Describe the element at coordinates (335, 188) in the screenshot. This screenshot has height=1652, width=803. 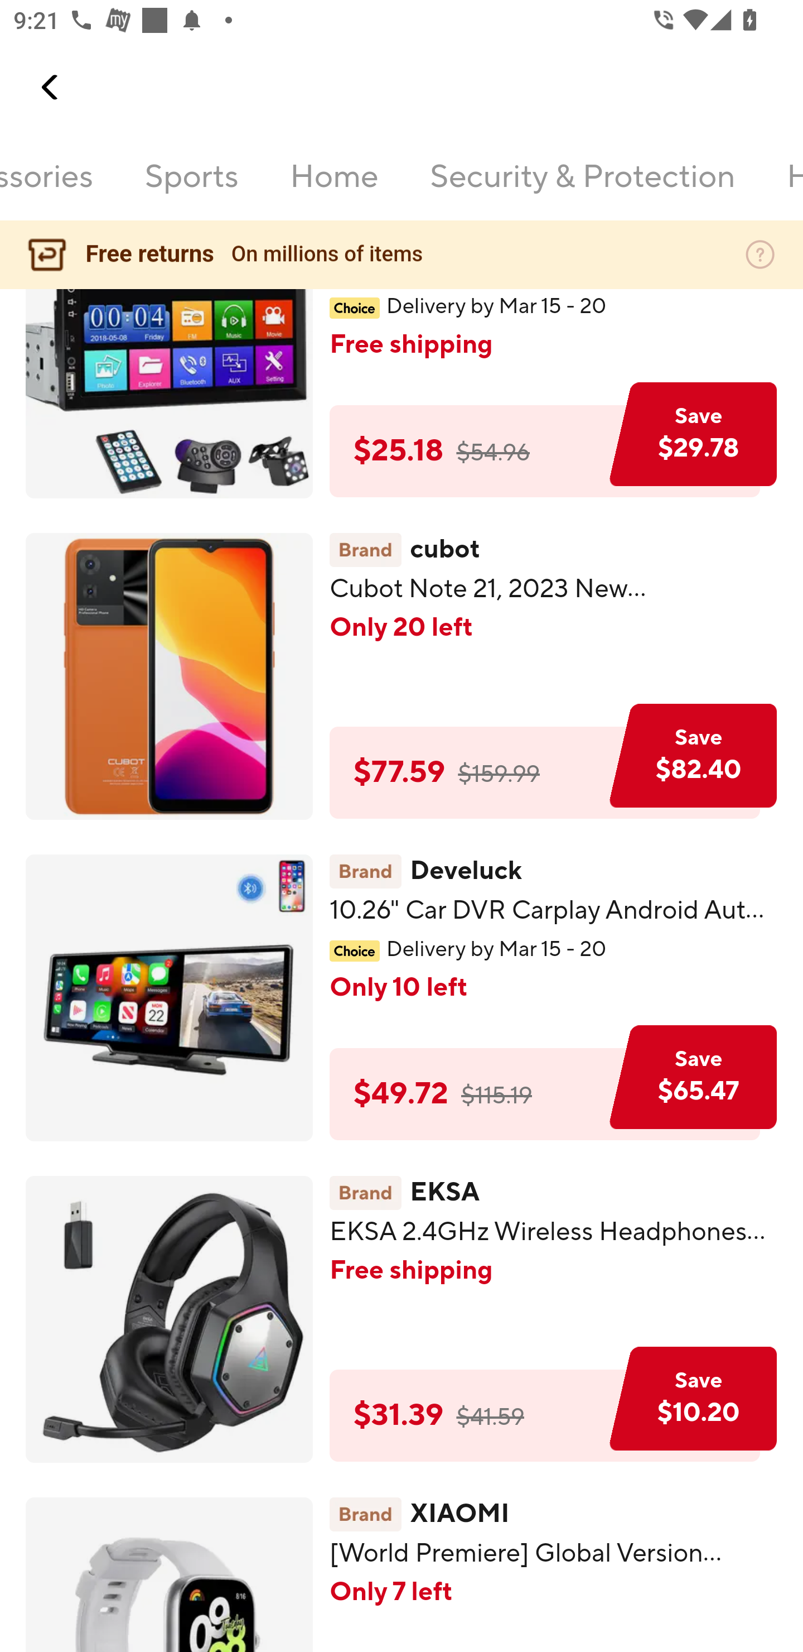
I see `Home` at that location.